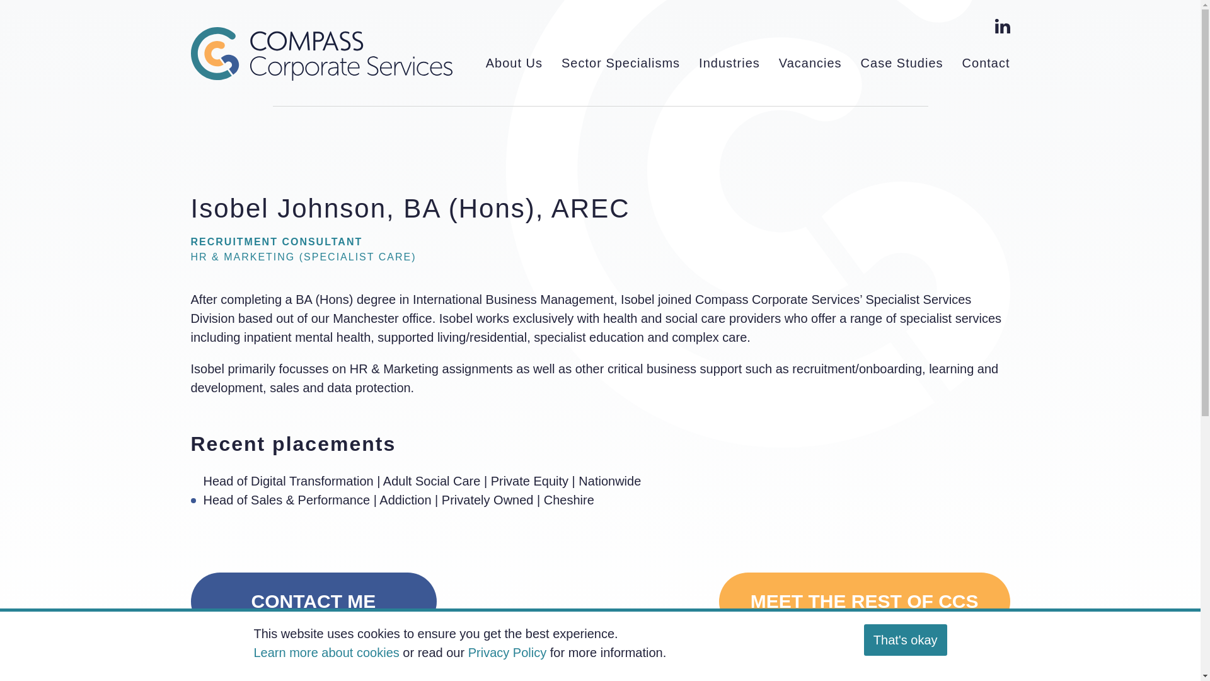 This screenshot has height=681, width=1210. What do you see at coordinates (514, 63) in the screenshot?
I see `About Us` at bounding box center [514, 63].